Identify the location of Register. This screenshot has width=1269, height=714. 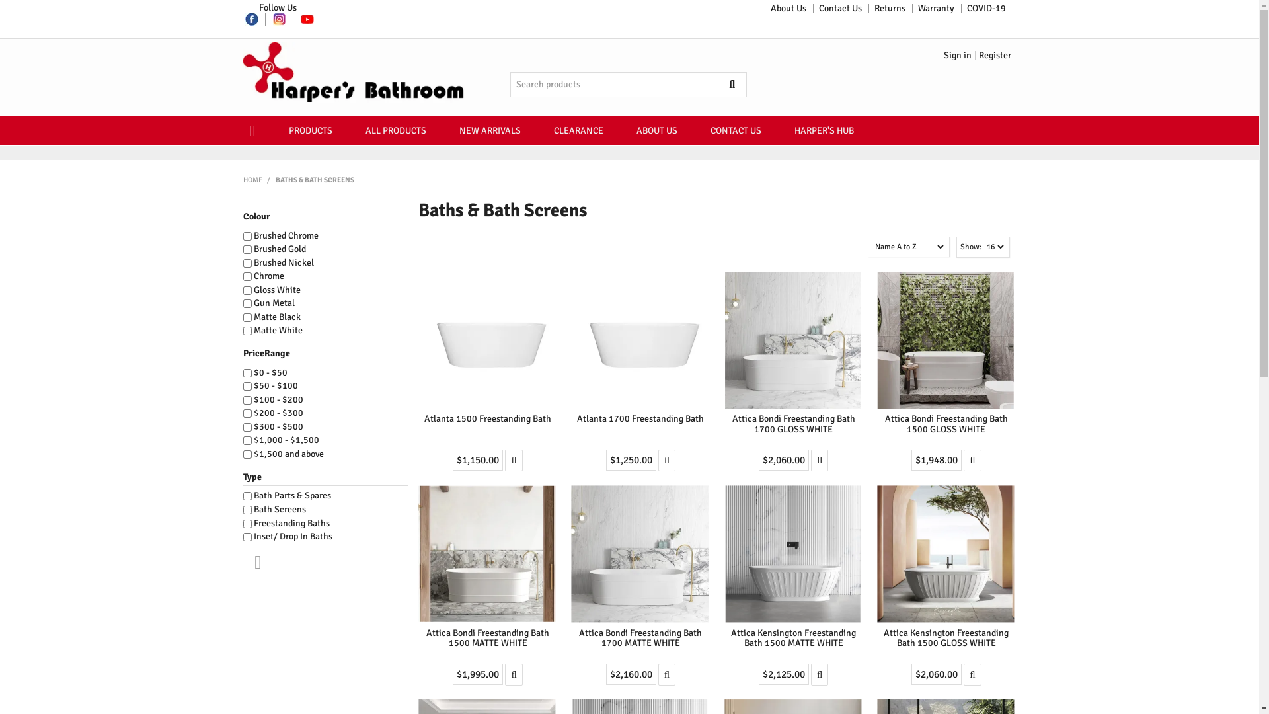
(995, 56).